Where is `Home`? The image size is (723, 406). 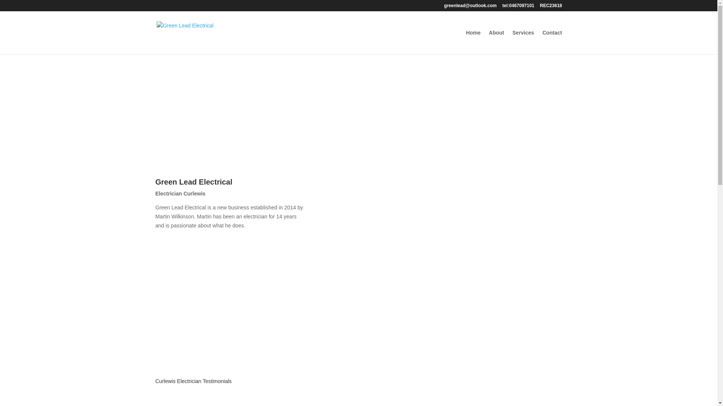 Home is located at coordinates (473, 42).